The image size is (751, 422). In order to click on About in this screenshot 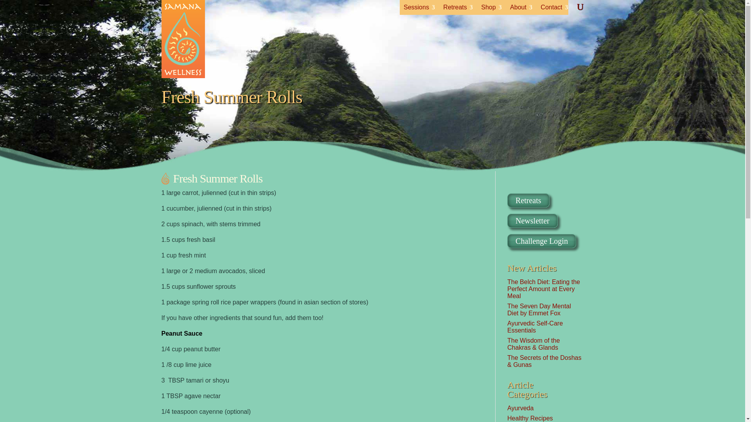, I will do `click(518, 9)`.